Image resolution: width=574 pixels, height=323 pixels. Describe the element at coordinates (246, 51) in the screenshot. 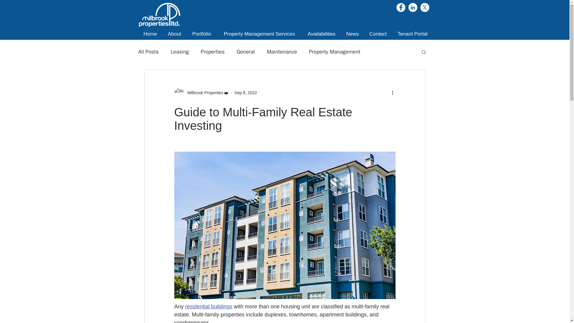

I see `General` at that location.